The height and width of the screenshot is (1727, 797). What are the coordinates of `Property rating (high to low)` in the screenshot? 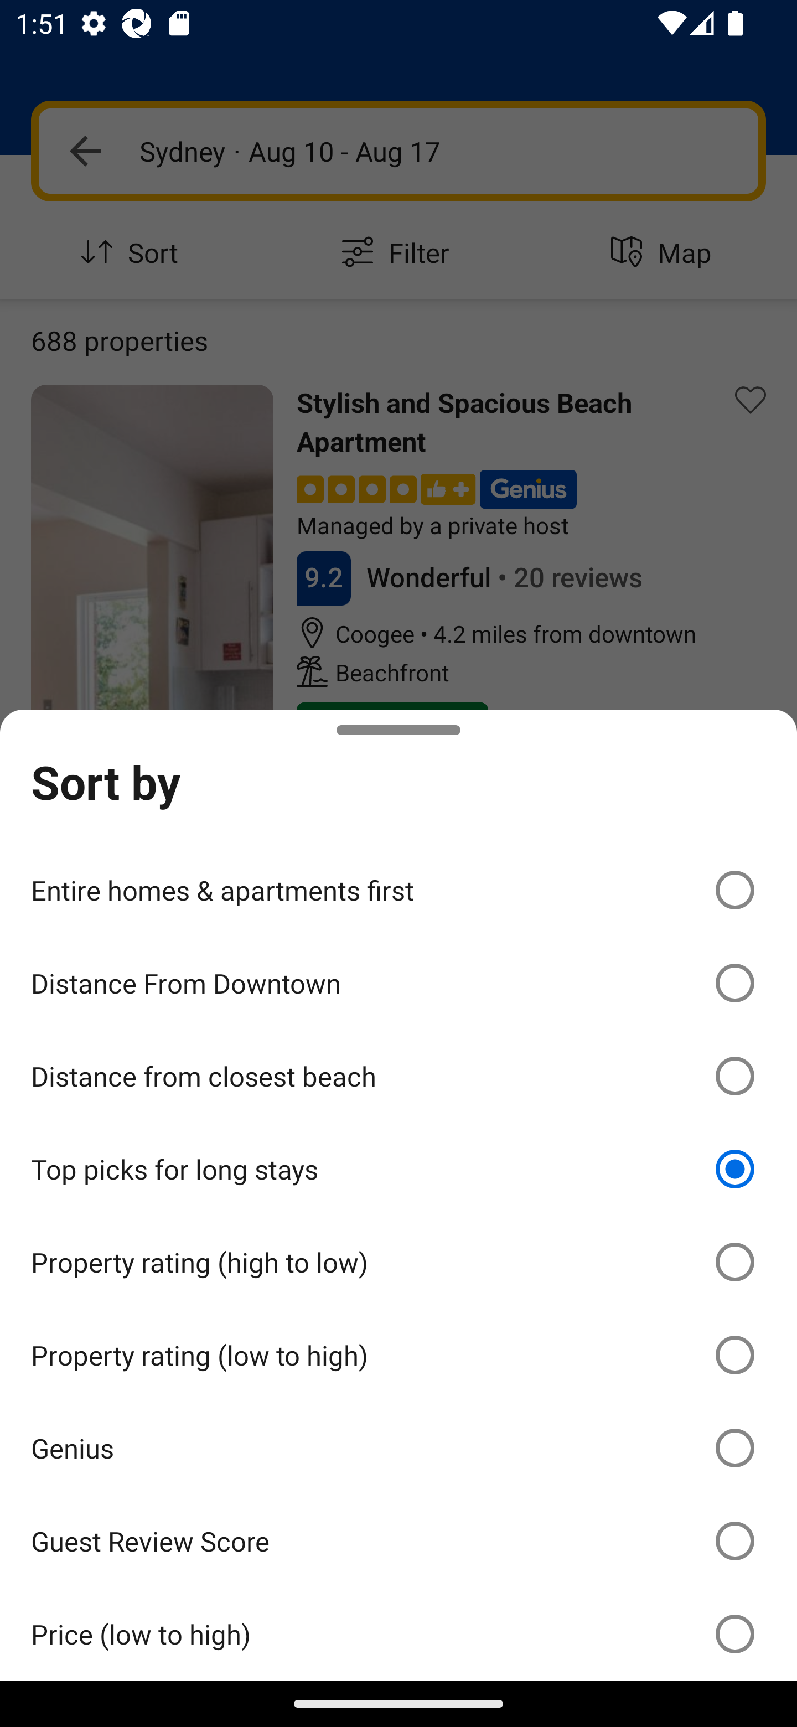 It's located at (398, 1262).